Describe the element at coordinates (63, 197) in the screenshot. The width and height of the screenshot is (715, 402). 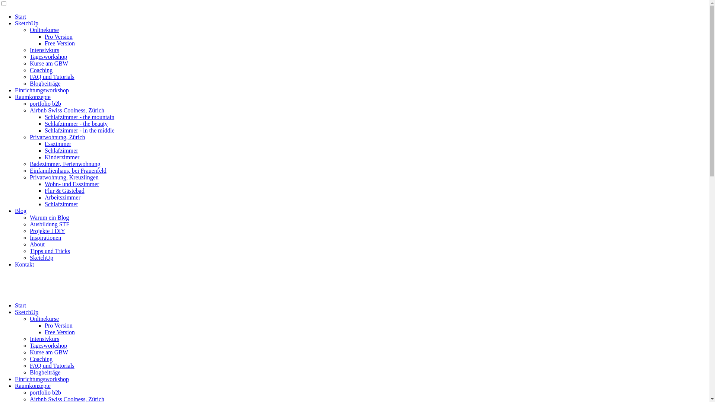
I see `Arbeitszimmer` at that location.